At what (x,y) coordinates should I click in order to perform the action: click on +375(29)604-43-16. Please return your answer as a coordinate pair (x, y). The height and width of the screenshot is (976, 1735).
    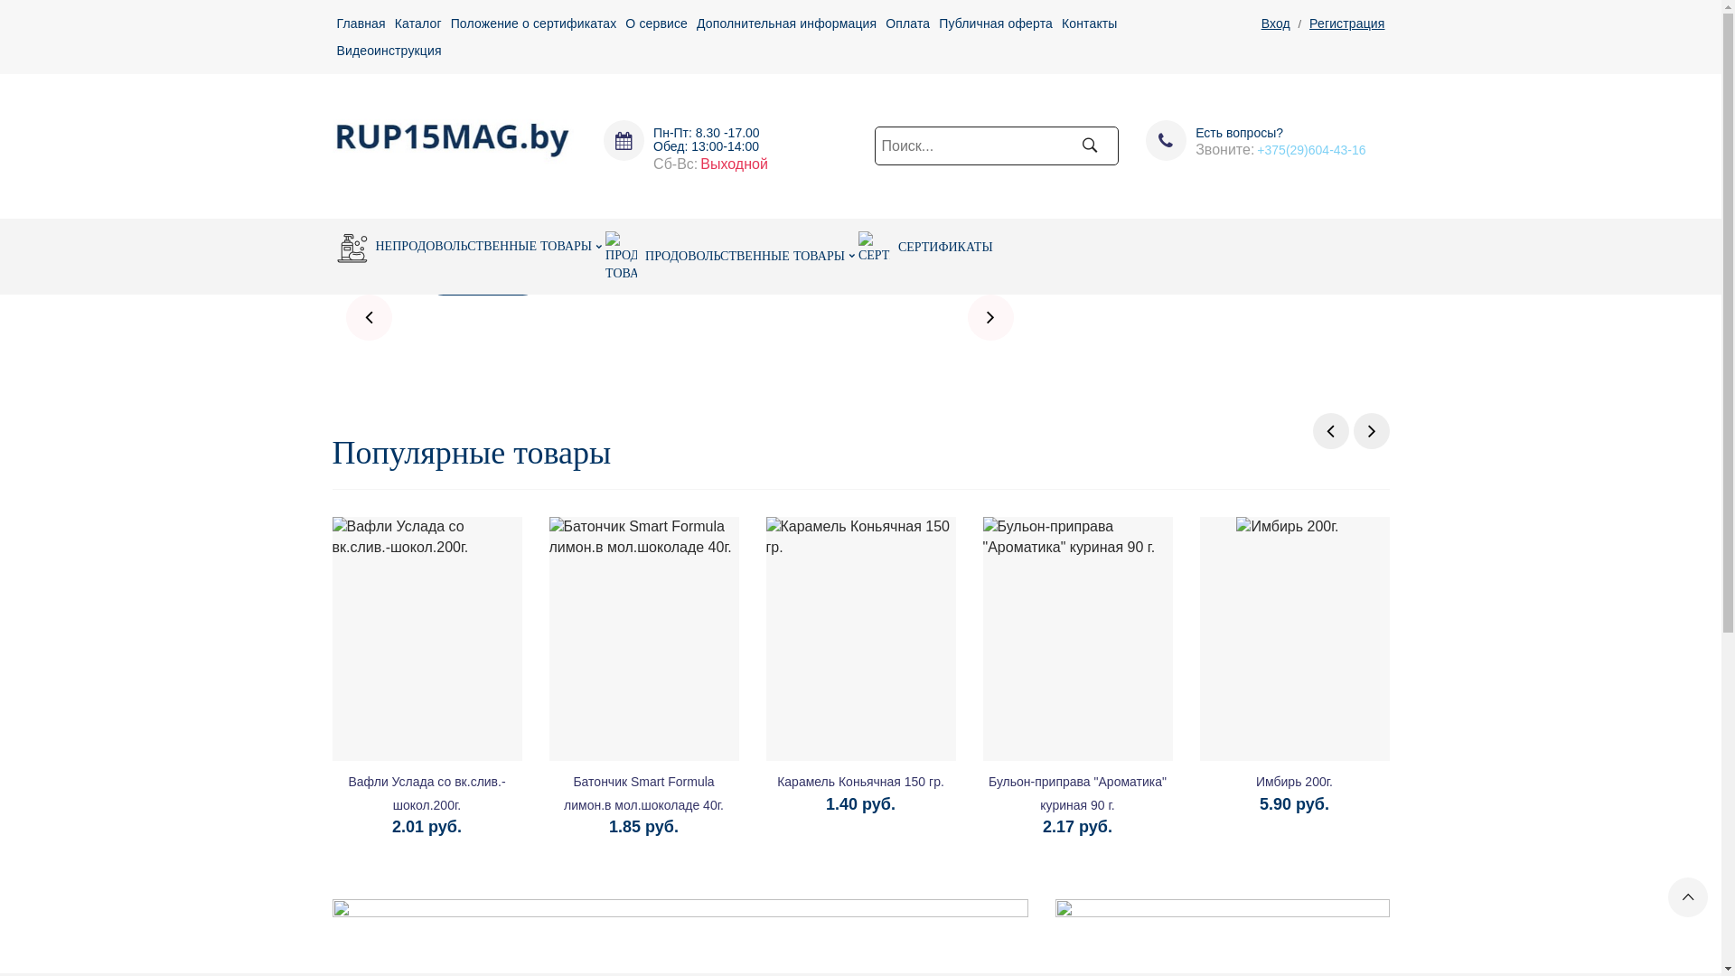
    Looking at the image, I should click on (1311, 150).